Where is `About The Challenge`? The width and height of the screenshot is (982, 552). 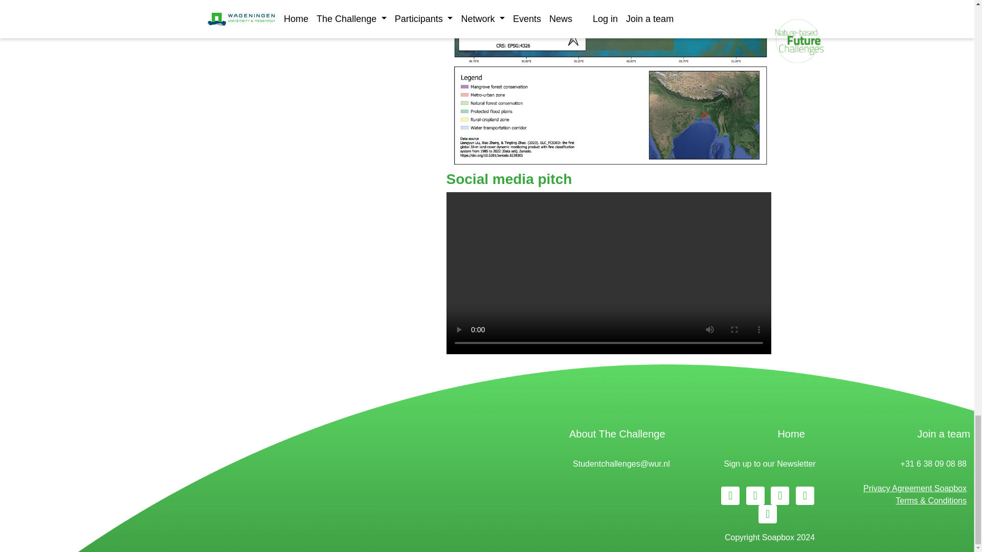 About The Challenge is located at coordinates (617, 433).